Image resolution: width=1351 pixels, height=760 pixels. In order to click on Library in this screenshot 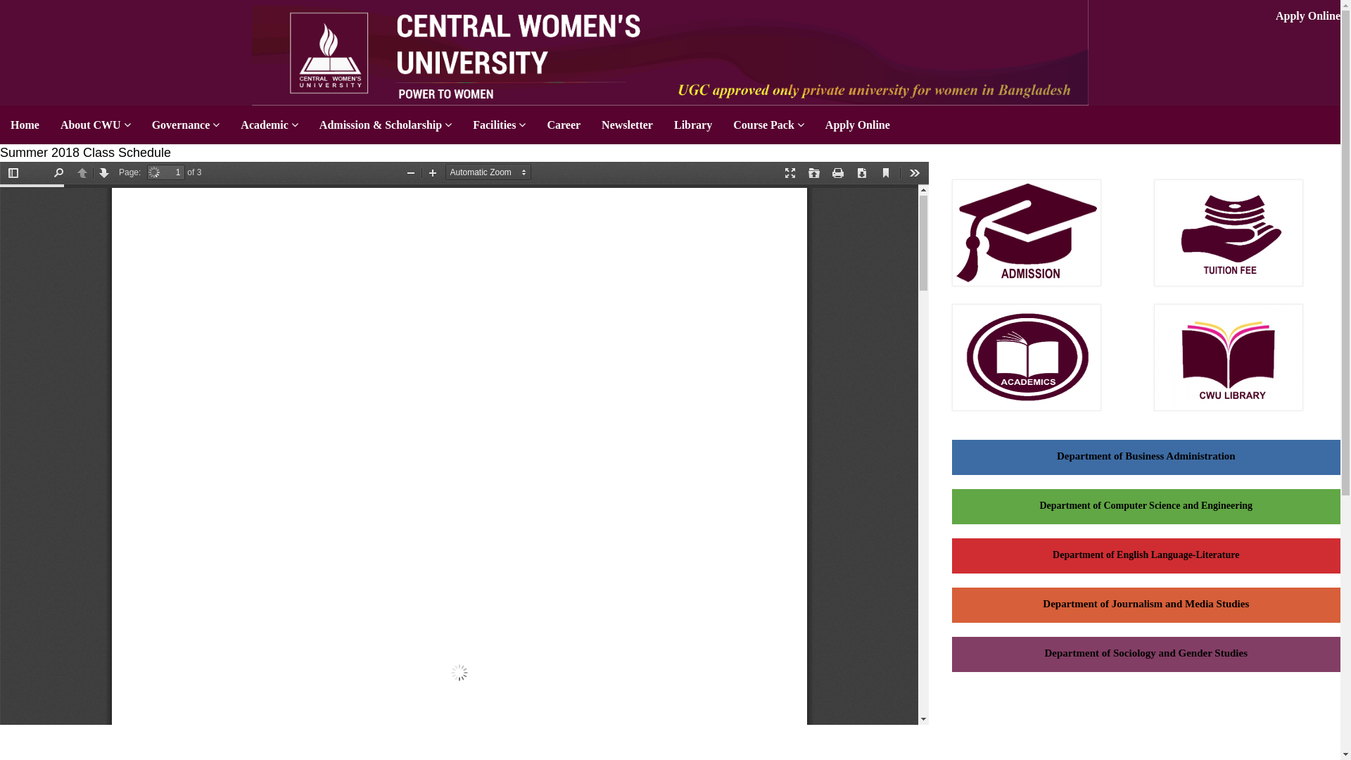, I will do `click(693, 125)`.